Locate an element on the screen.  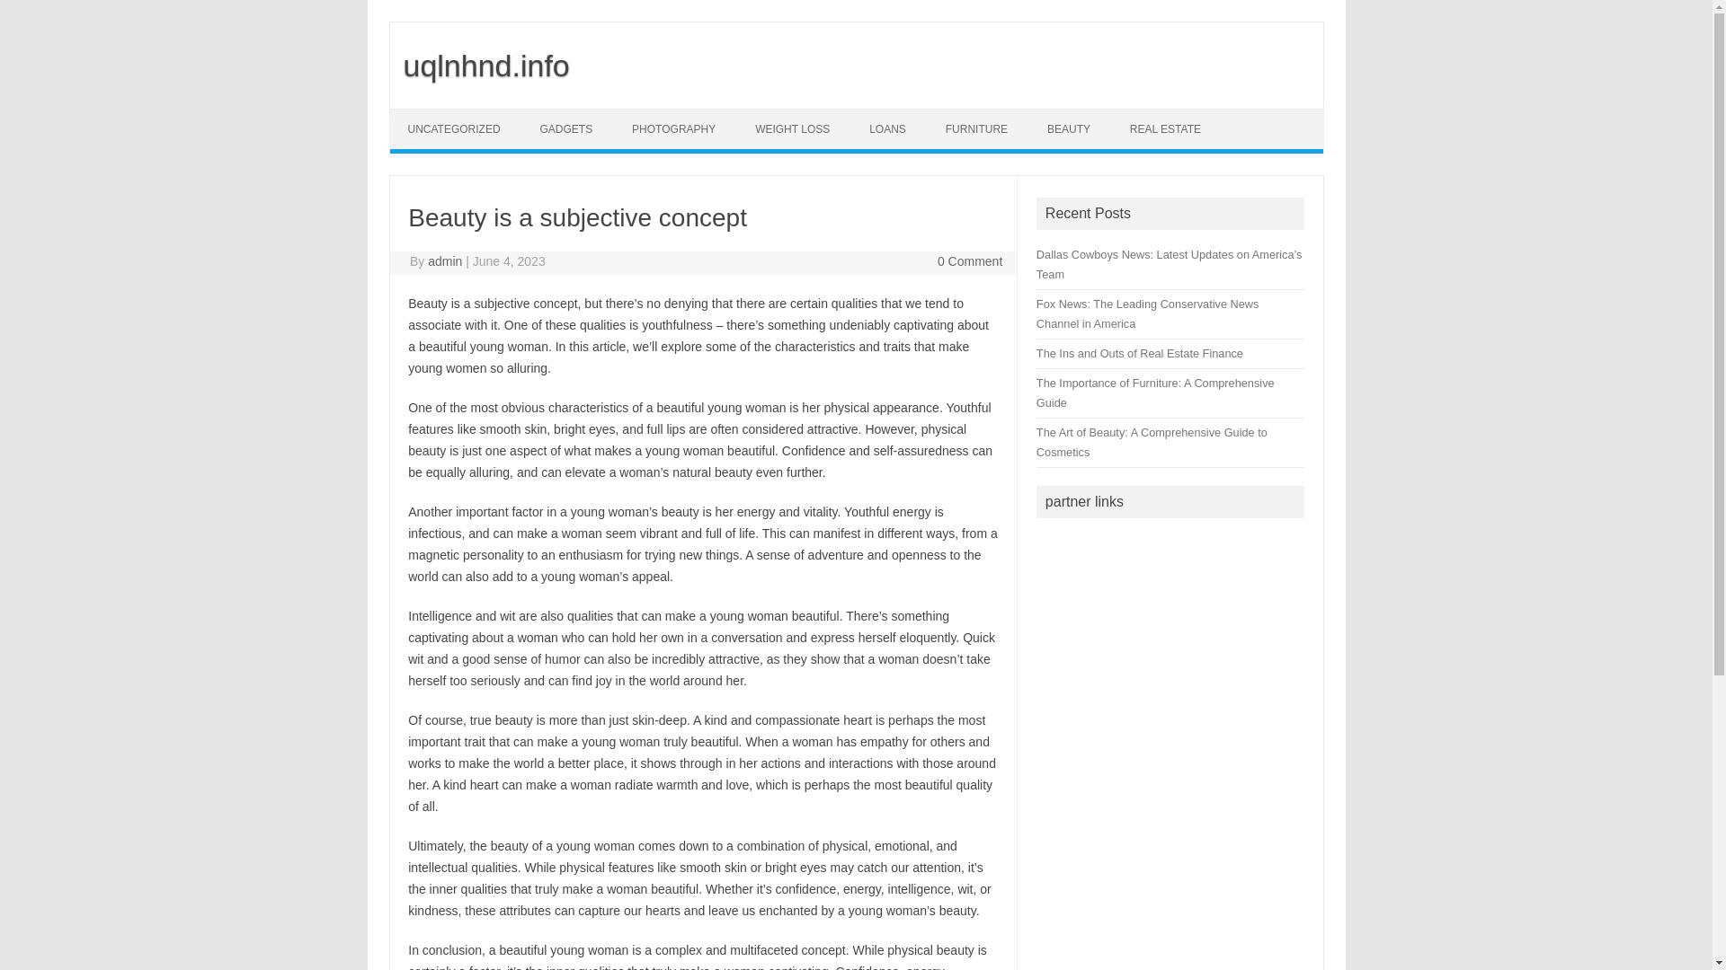
UNCATEGORIZED is located at coordinates (454, 129).